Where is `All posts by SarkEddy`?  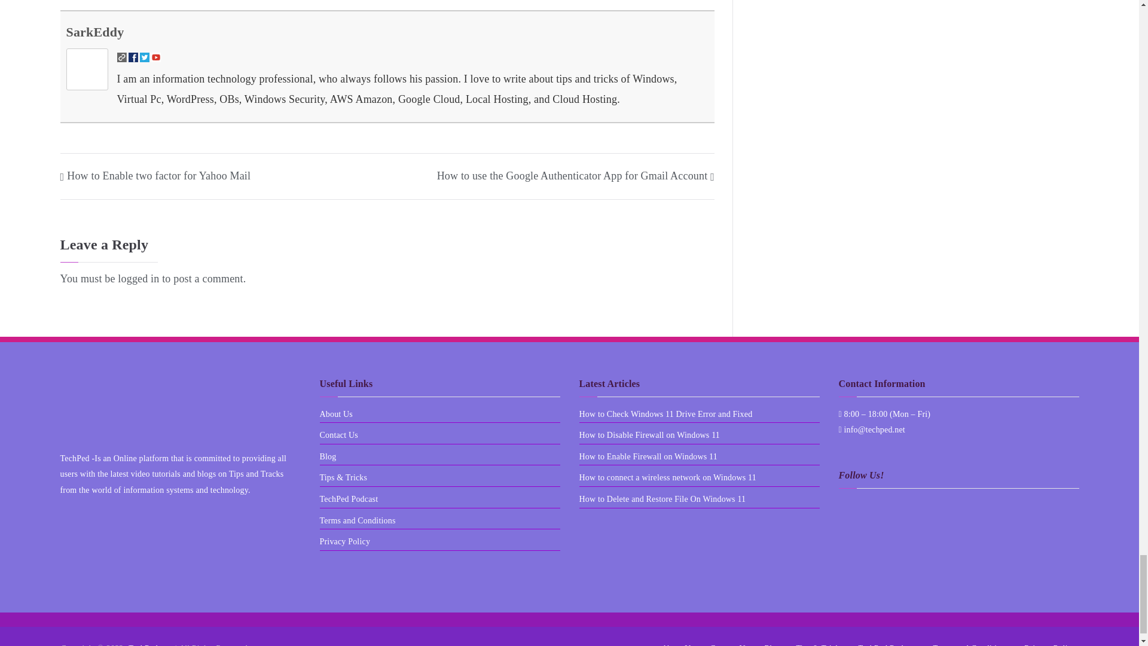 All posts by SarkEddy is located at coordinates (94, 32).